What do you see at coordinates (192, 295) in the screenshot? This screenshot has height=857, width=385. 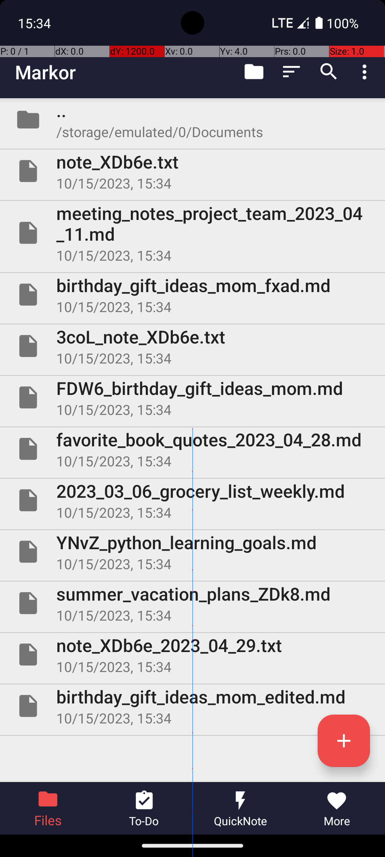 I see `File birthday_gift_ideas_mom_fxad.md ` at bounding box center [192, 295].